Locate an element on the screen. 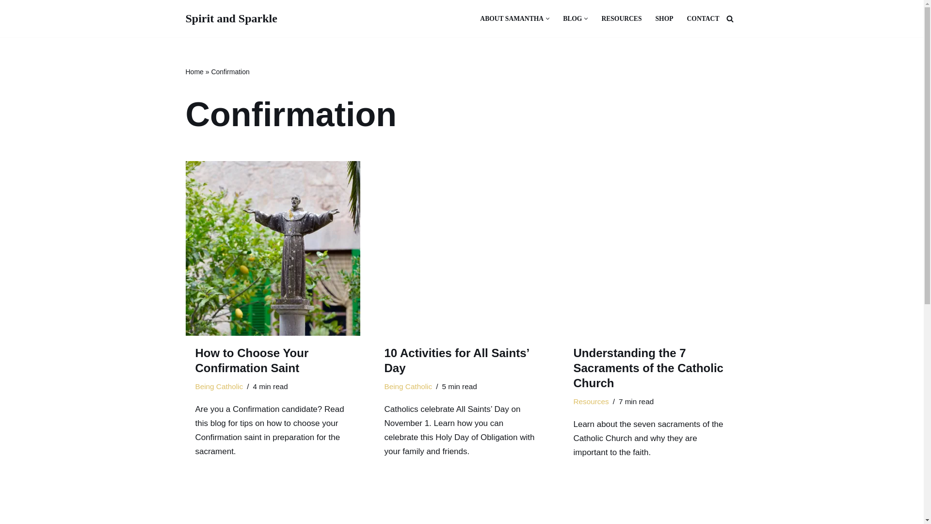  How to Choose Your Confirmation Saint is located at coordinates (273, 248).